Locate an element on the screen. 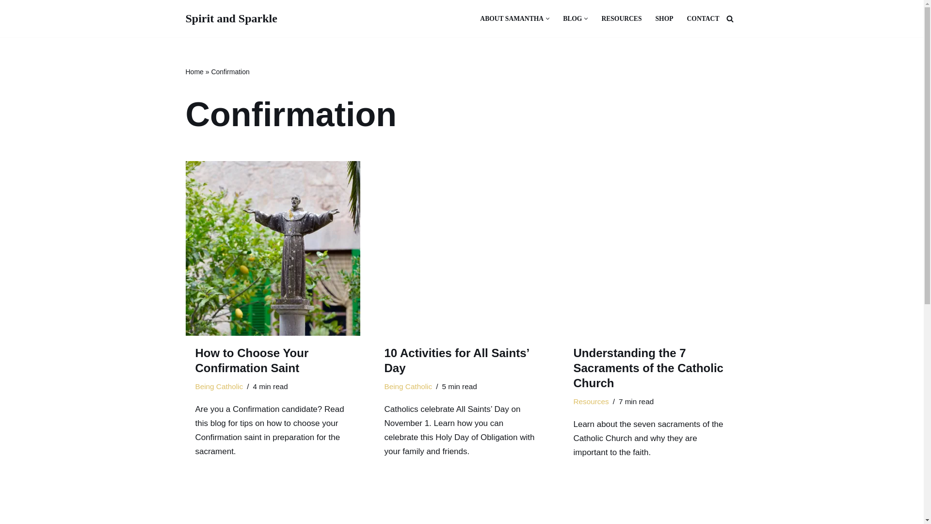  How to Choose Your Confirmation Saint is located at coordinates (273, 248).